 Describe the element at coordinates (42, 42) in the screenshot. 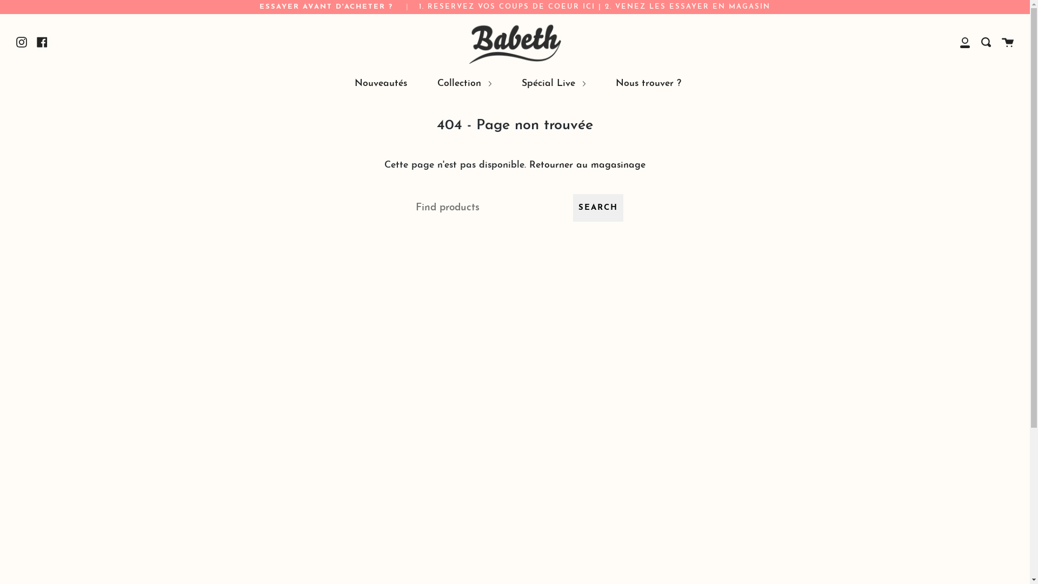

I see `Facebook` at that location.